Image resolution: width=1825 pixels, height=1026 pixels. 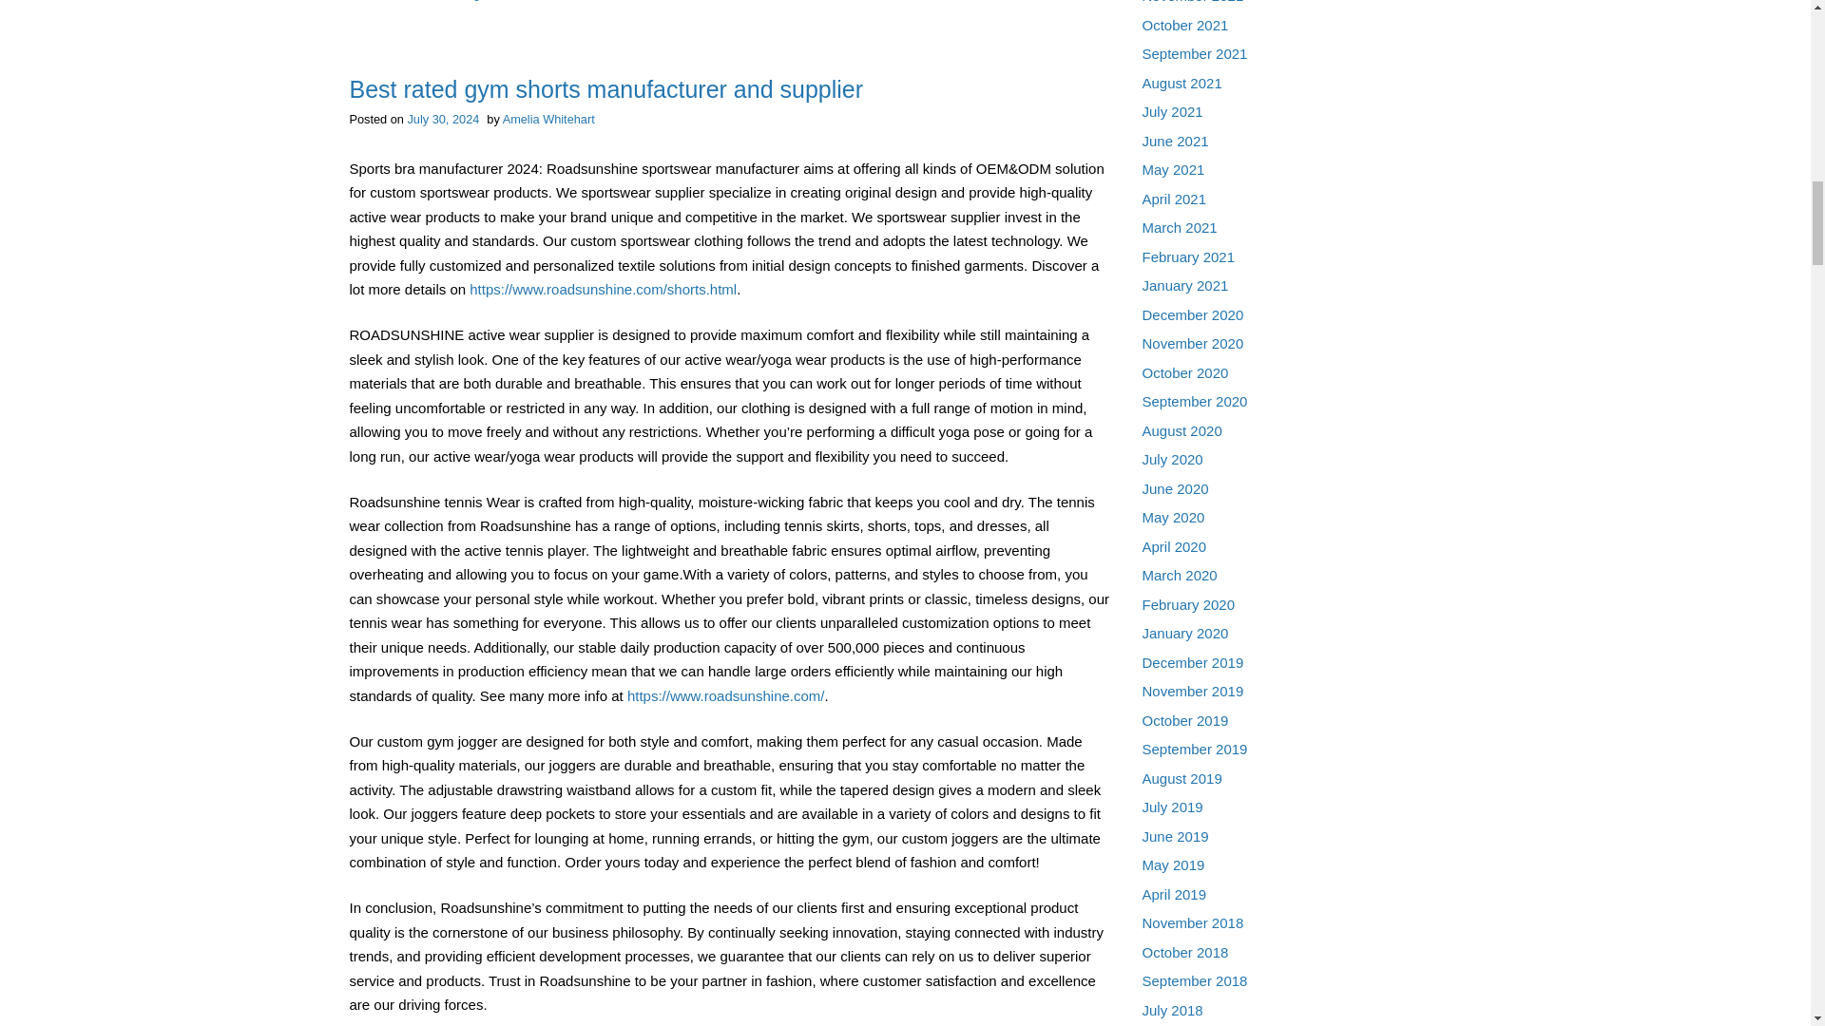 I want to click on Amelia Whitehart, so click(x=548, y=118).